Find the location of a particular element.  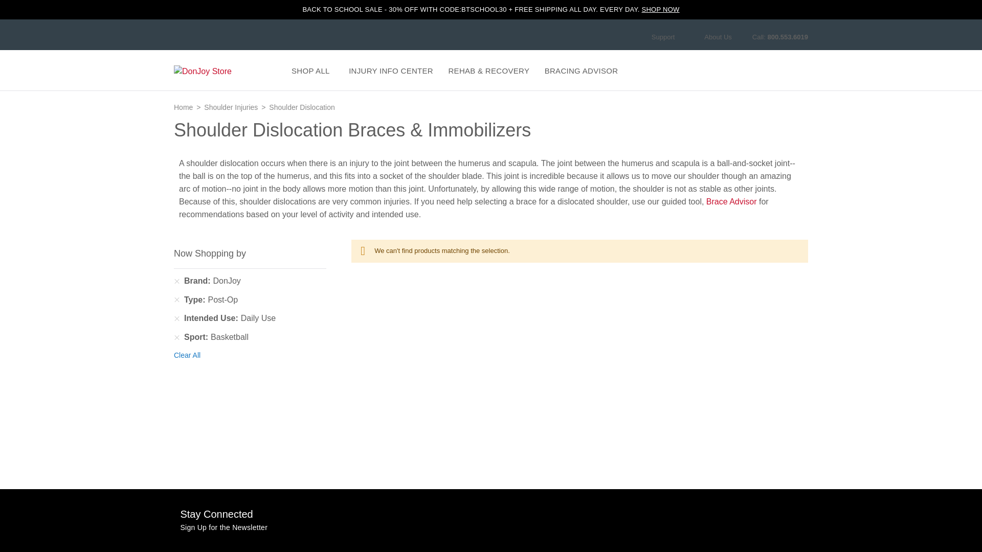

SHOP NOW is located at coordinates (660, 9).